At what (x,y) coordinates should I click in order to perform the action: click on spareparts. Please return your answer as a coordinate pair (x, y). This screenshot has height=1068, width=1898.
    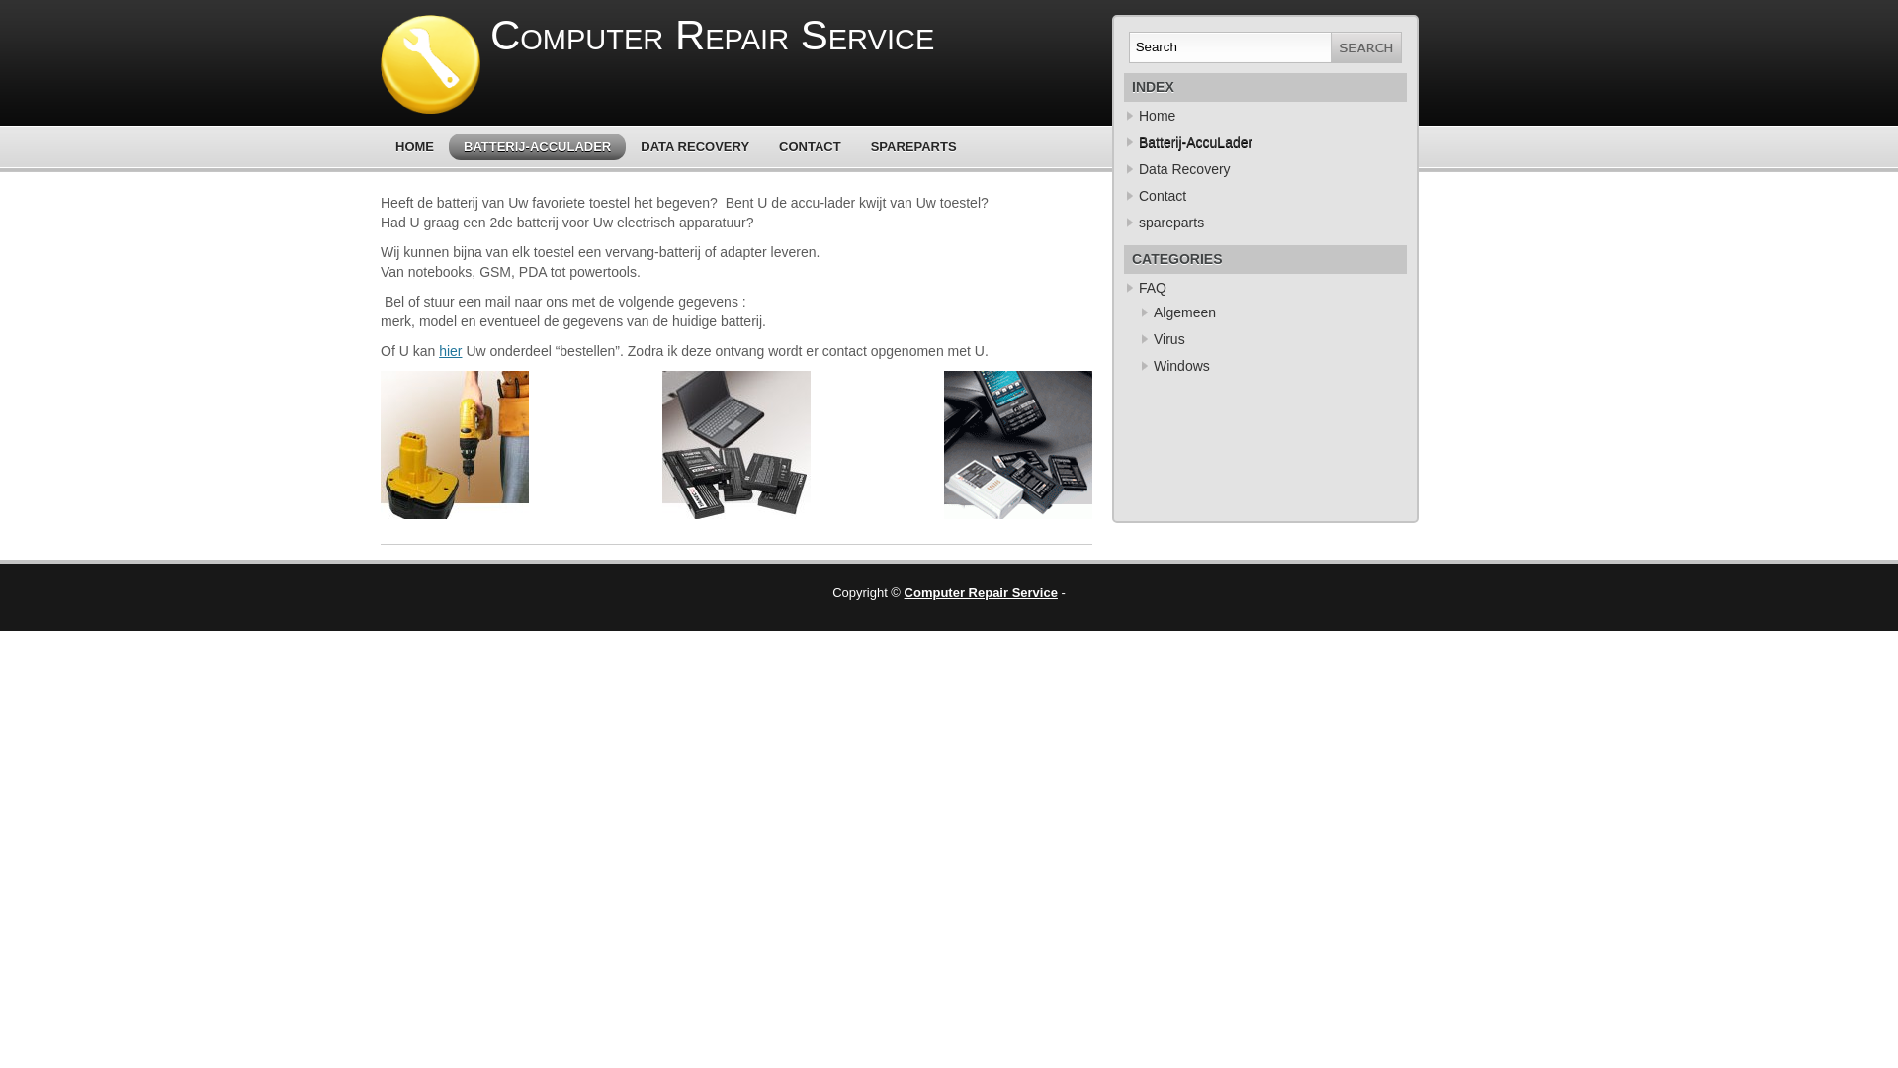
    Looking at the image, I should click on (1171, 222).